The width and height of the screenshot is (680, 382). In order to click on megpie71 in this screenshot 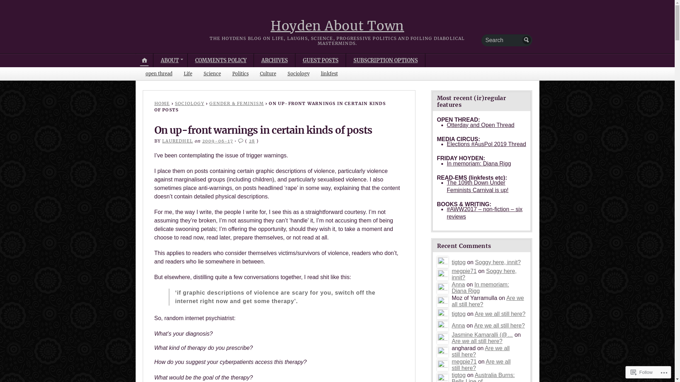, I will do `click(464, 271)`.